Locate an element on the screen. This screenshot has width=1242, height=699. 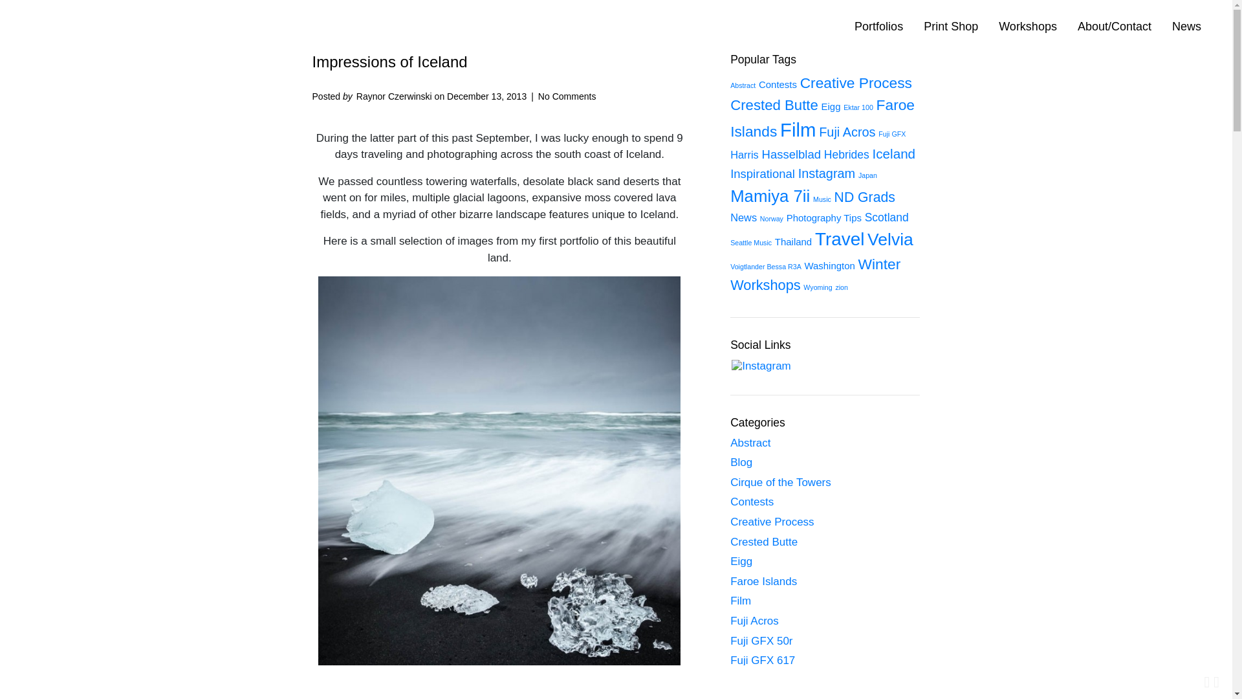
News is located at coordinates (1186, 26).